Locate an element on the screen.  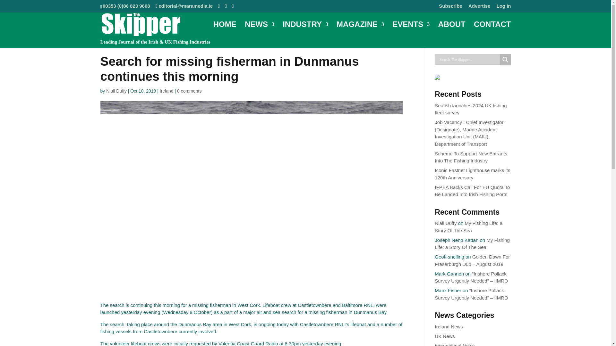
NEWS is located at coordinates (259, 31).